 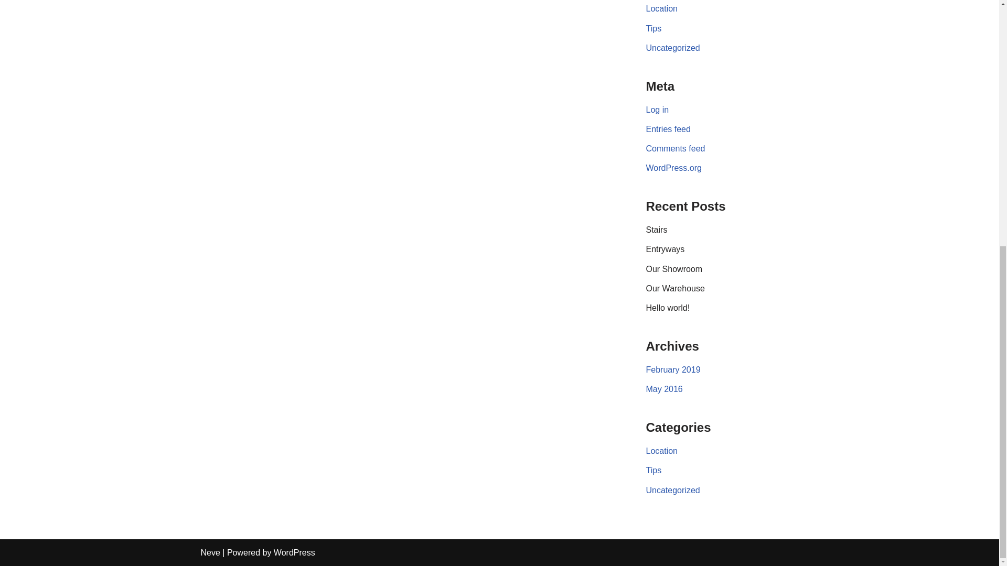 I want to click on Comments feed, so click(x=676, y=148).